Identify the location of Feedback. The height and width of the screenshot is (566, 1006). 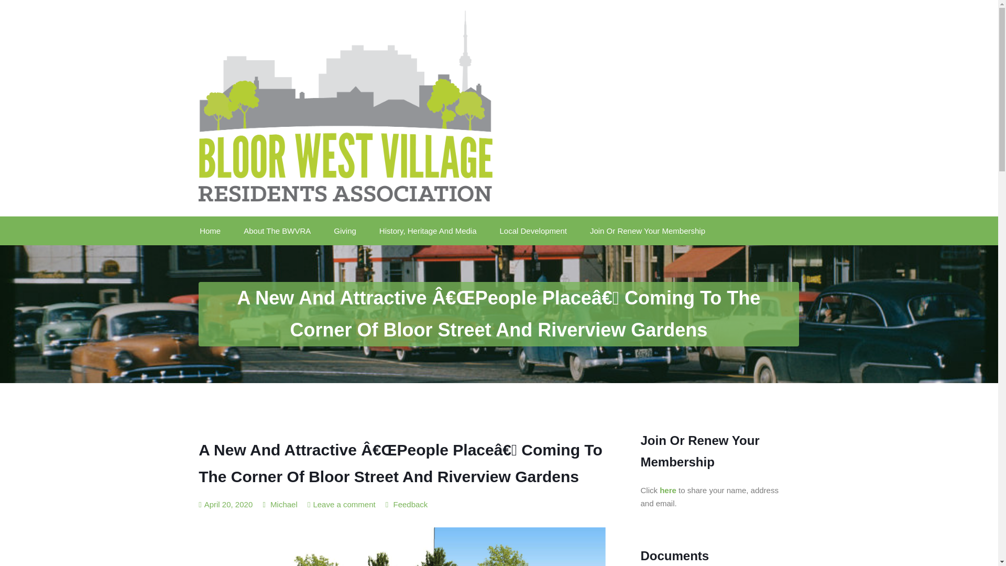
(410, 504).